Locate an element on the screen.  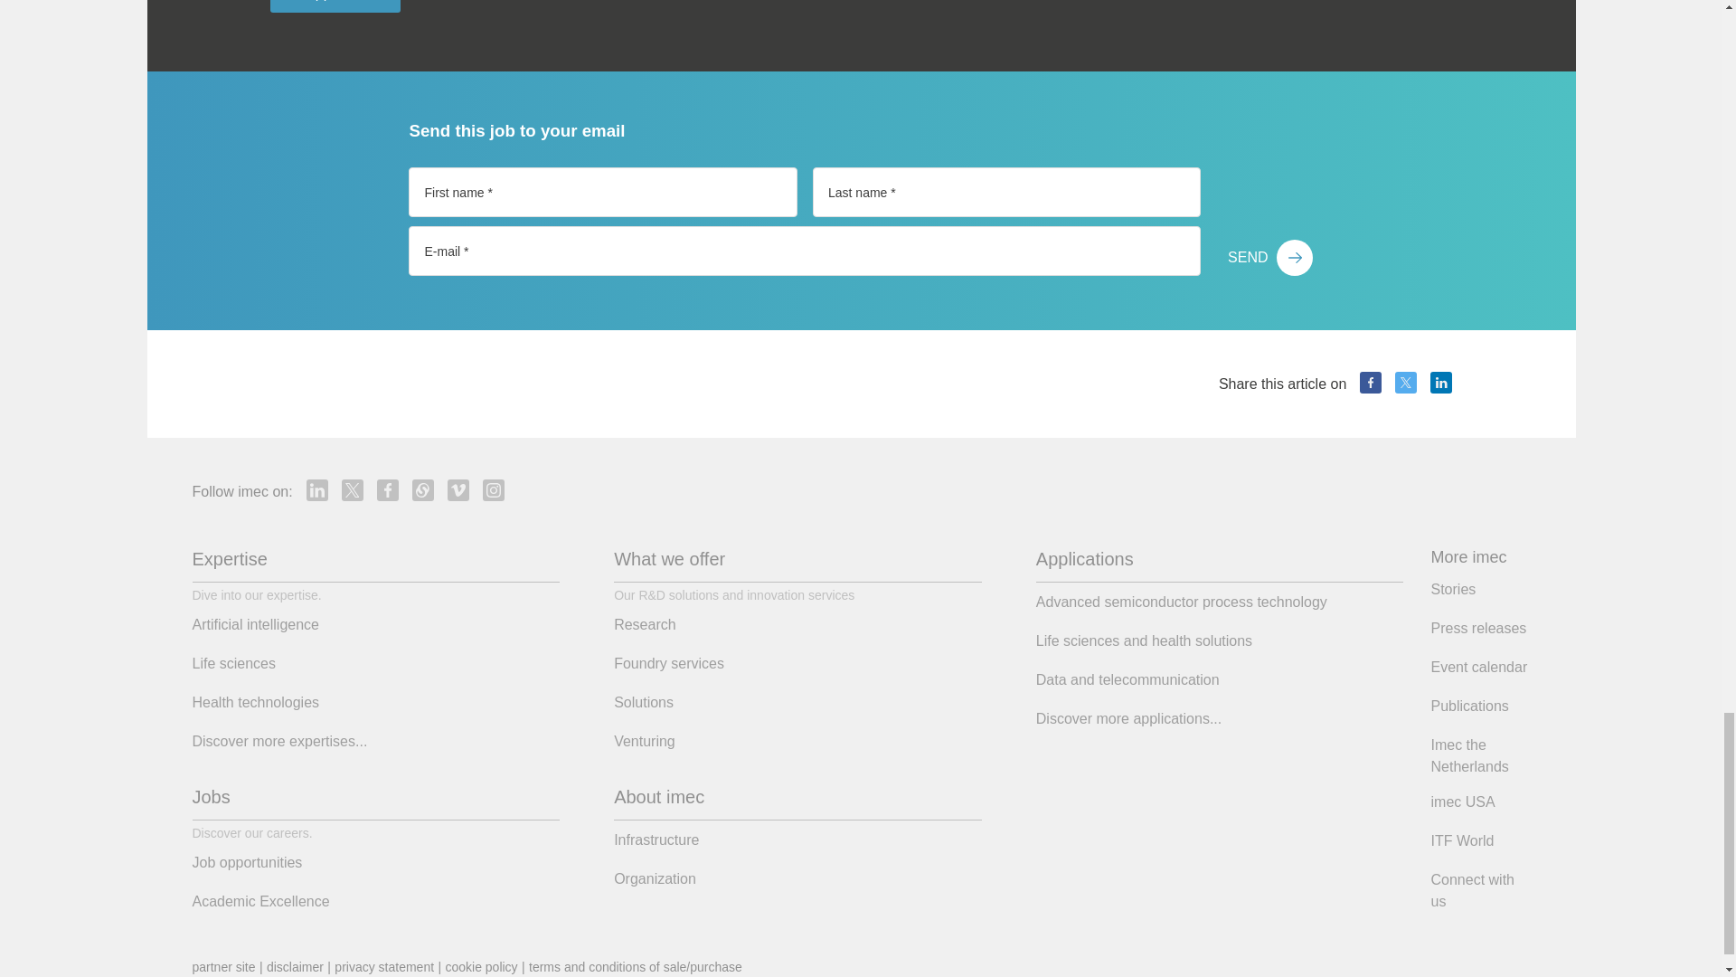
Facebook is located at coordinates (1371, 383).